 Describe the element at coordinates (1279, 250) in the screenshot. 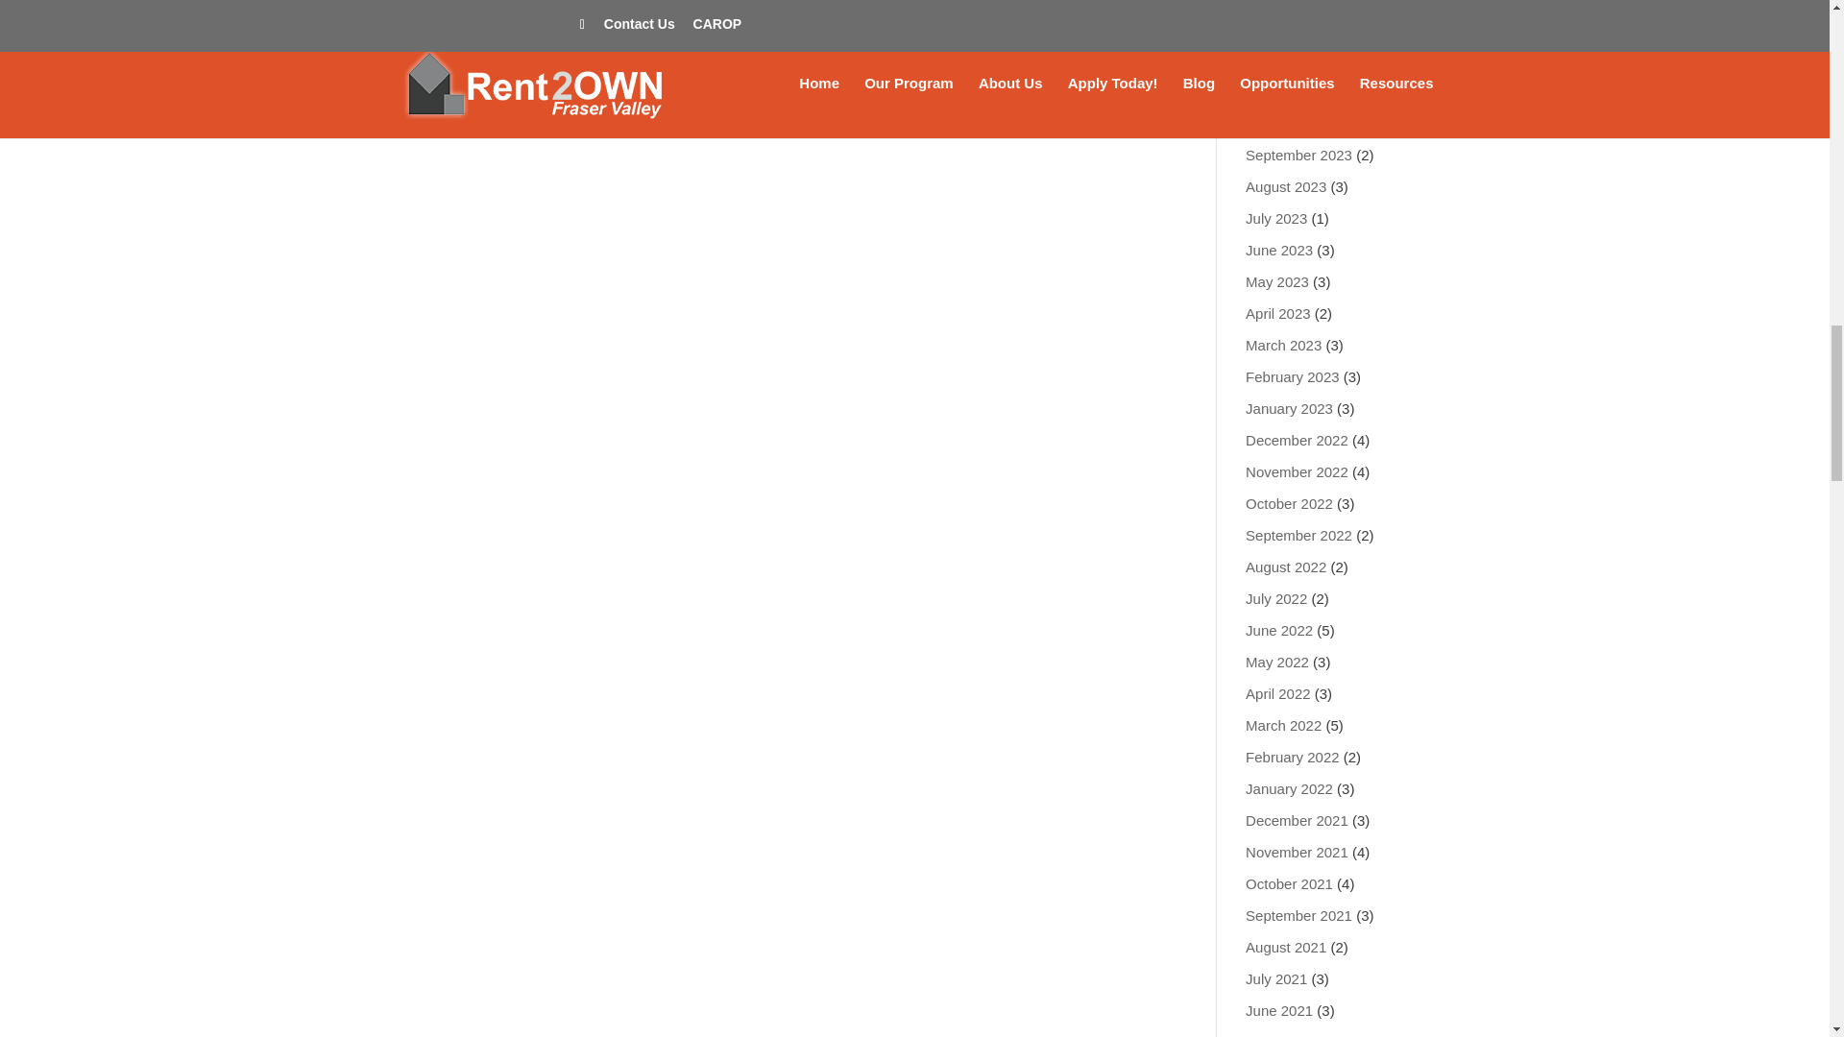

I see `June 2023` at that location.